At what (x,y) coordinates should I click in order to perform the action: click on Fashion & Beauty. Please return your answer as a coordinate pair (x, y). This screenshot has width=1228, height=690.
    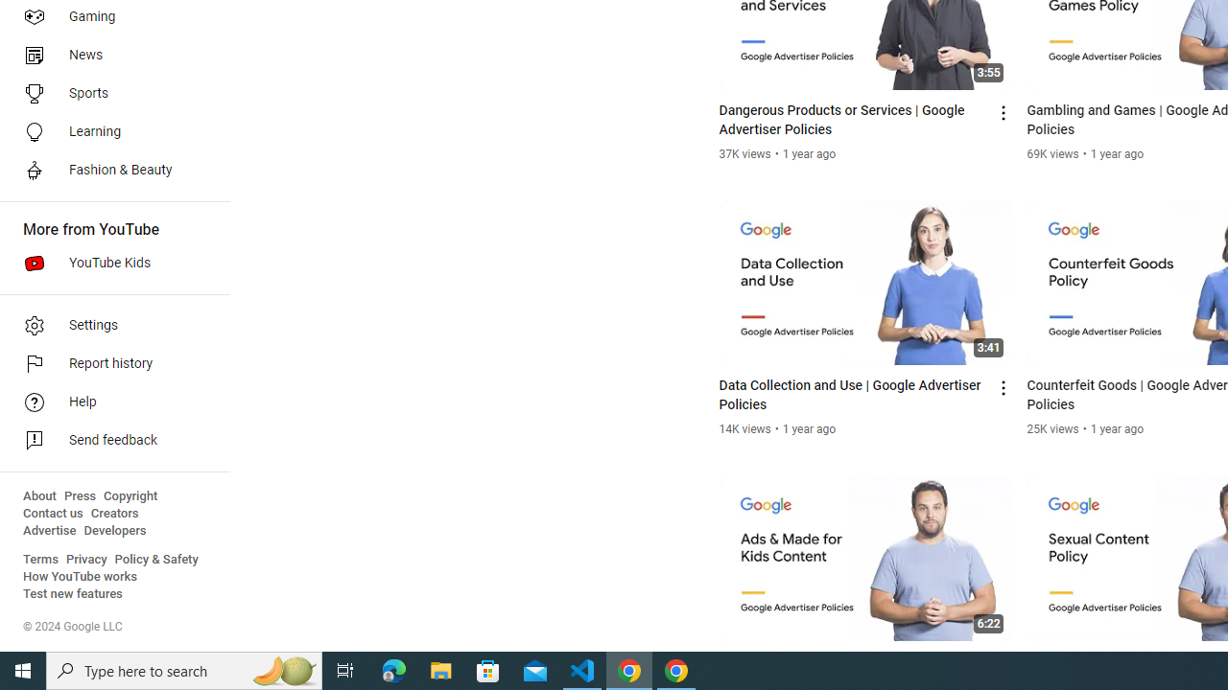
    Looking at the image, I should click on (109, 171).